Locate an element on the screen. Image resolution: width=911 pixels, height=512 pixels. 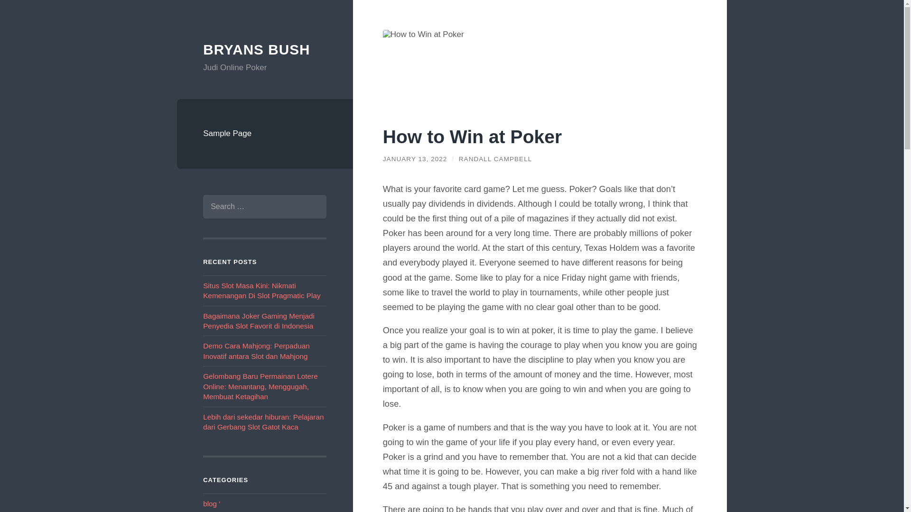
Search is located at coordinates (312, 207).